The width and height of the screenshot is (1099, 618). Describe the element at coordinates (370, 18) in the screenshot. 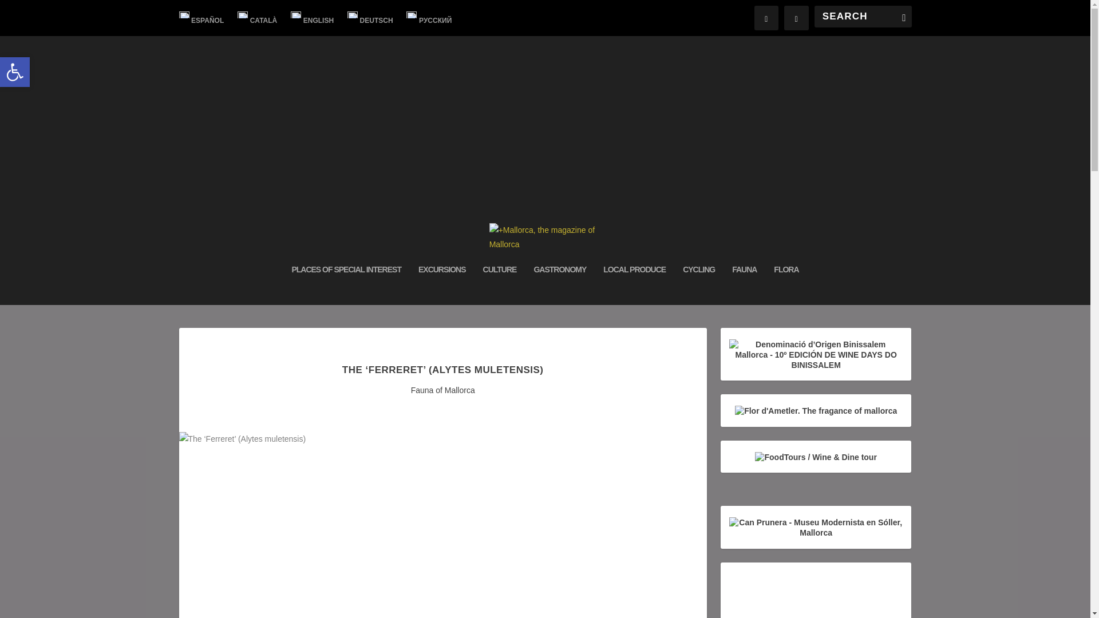

I see `Deutsch` at that location.